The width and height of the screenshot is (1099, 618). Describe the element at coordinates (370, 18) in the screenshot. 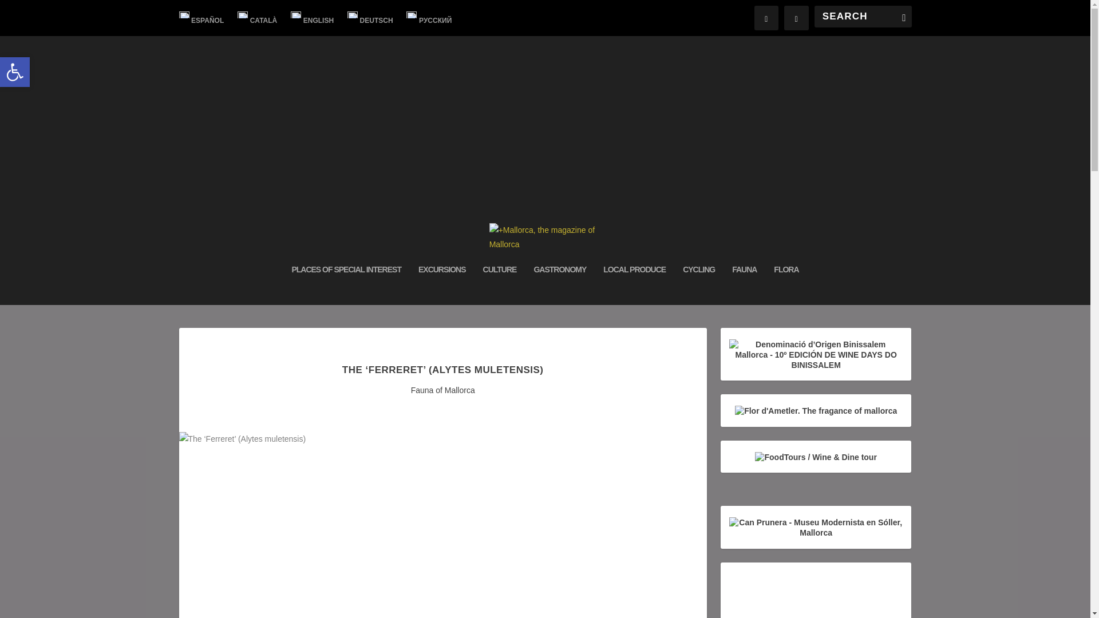

I see `Deutsch` at that location.